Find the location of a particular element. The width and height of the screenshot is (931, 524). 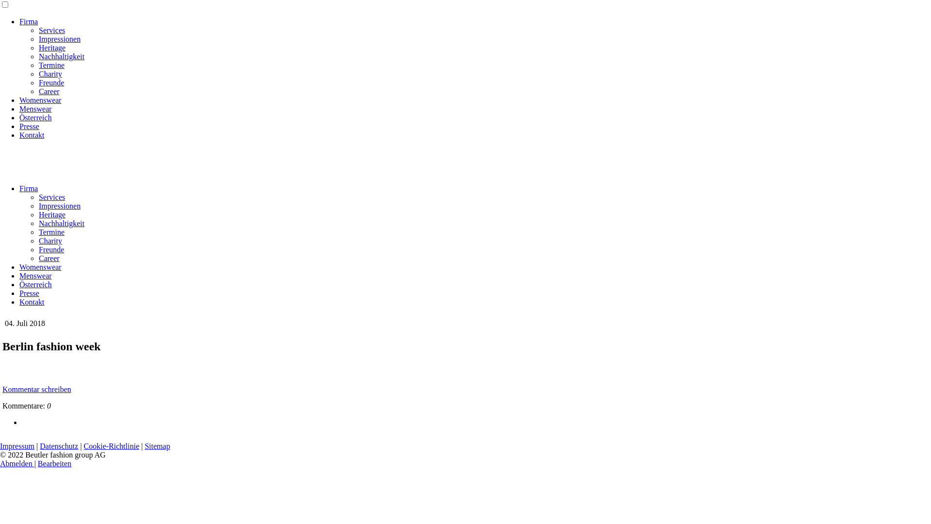

Bearbeiten is located at coordinates (54, 464).